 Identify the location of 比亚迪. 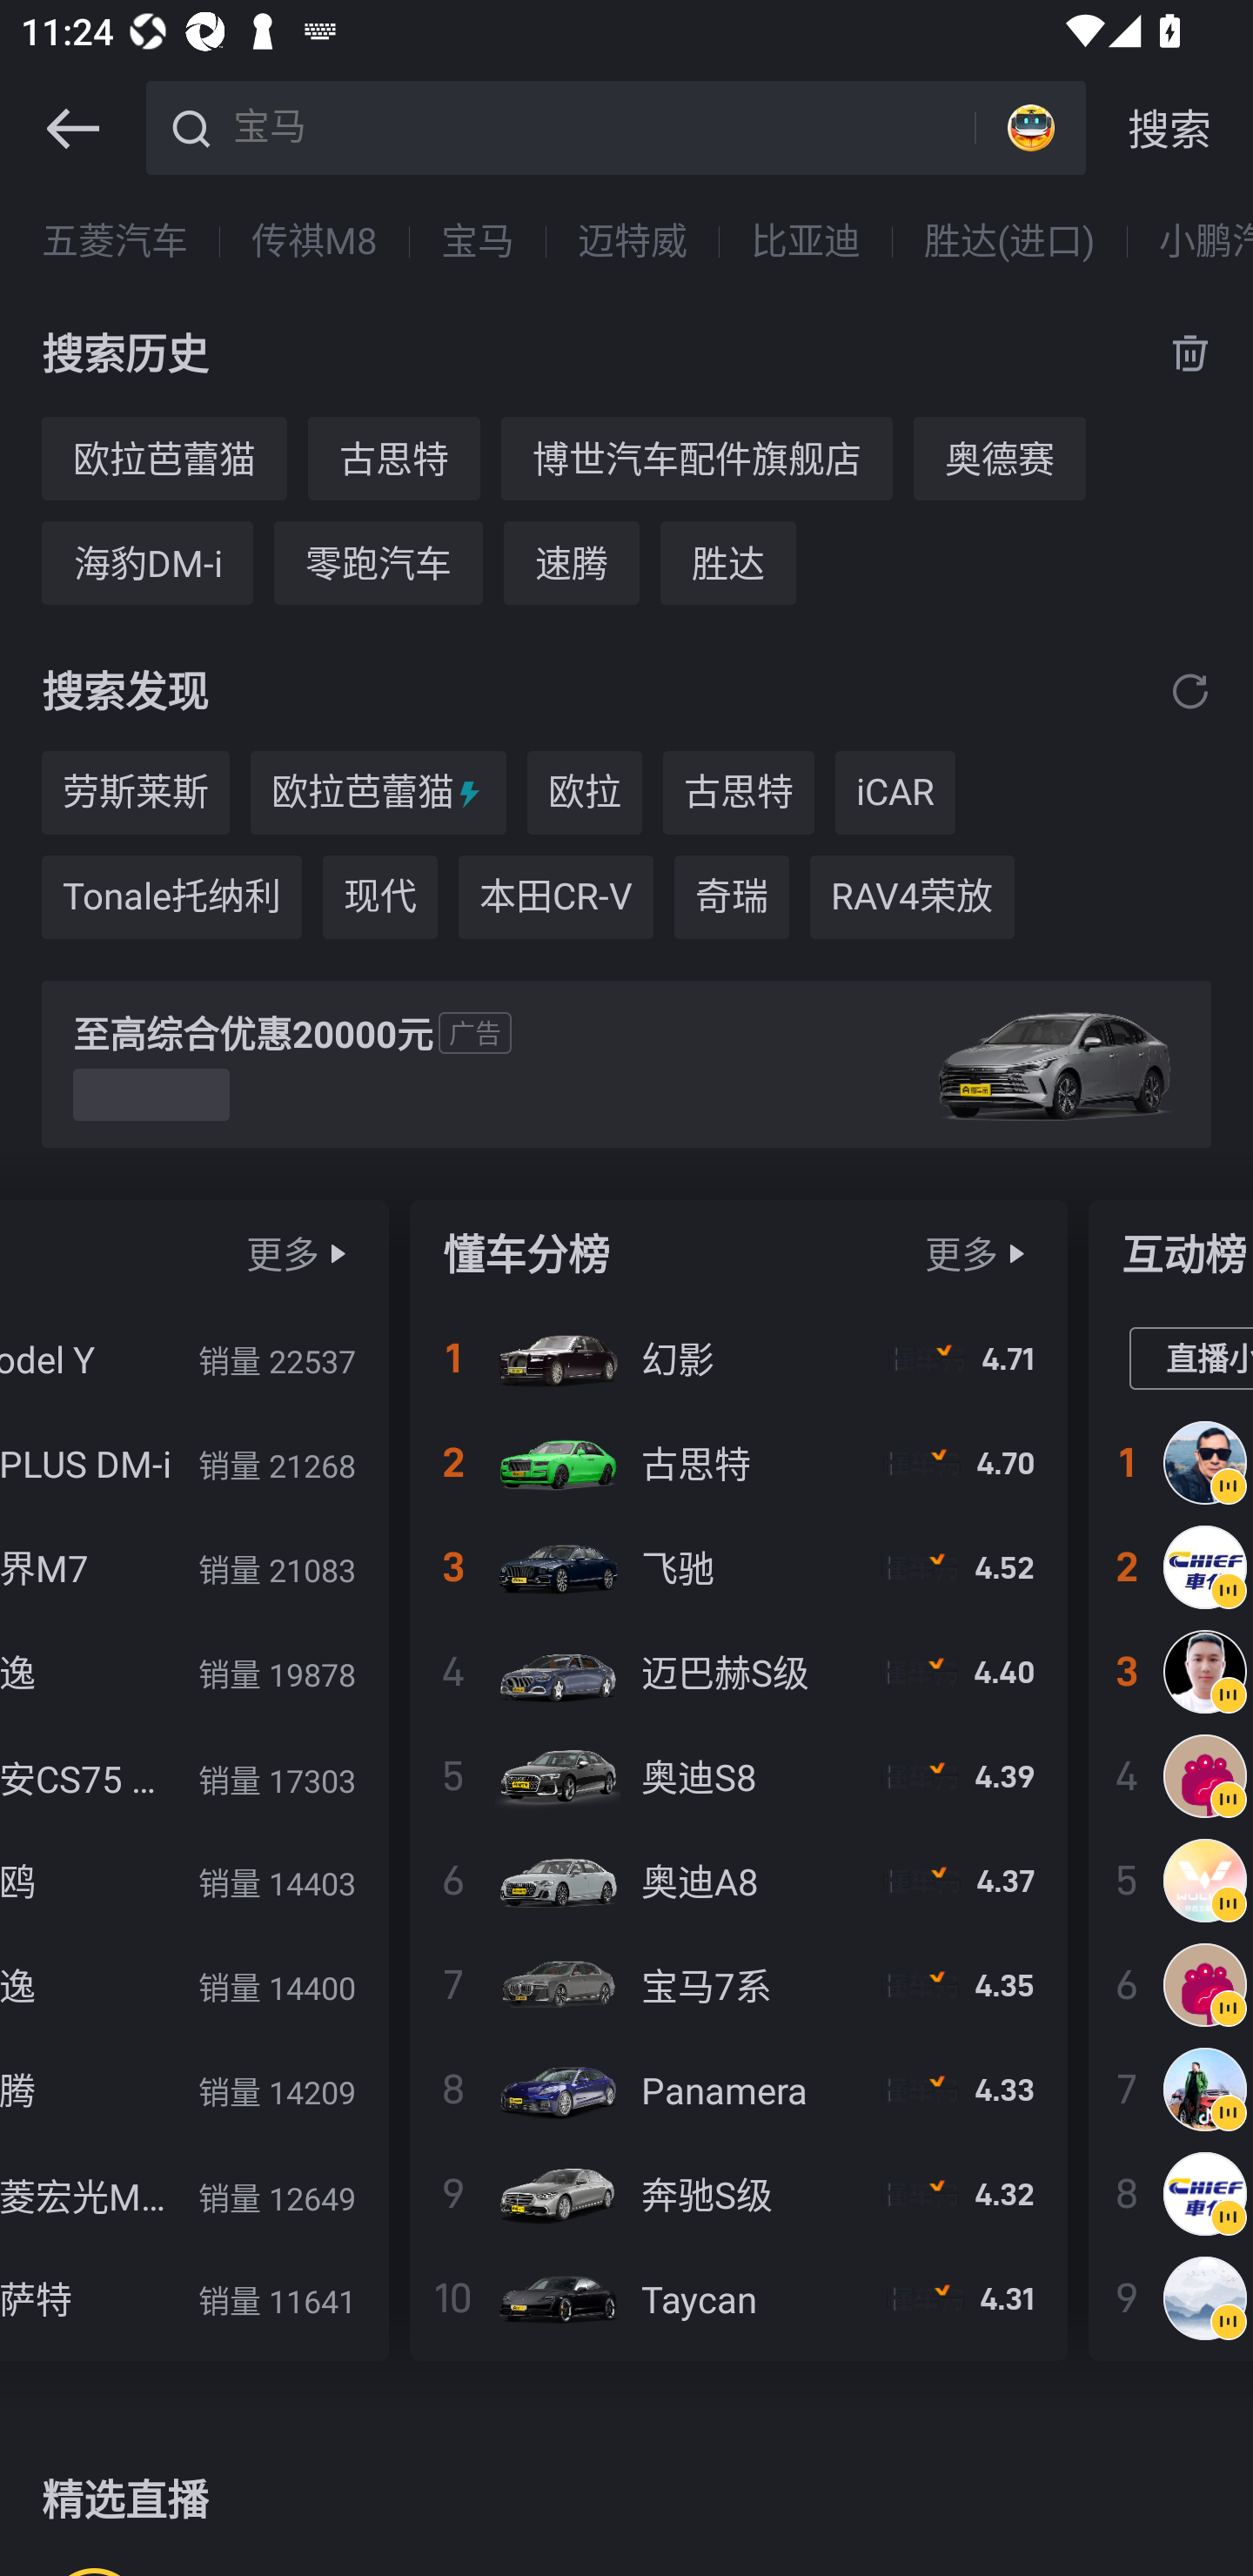
(806, 242).